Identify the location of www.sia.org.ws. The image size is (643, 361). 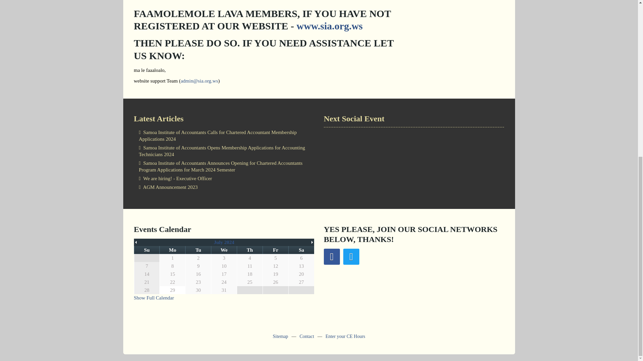
(330, 25).